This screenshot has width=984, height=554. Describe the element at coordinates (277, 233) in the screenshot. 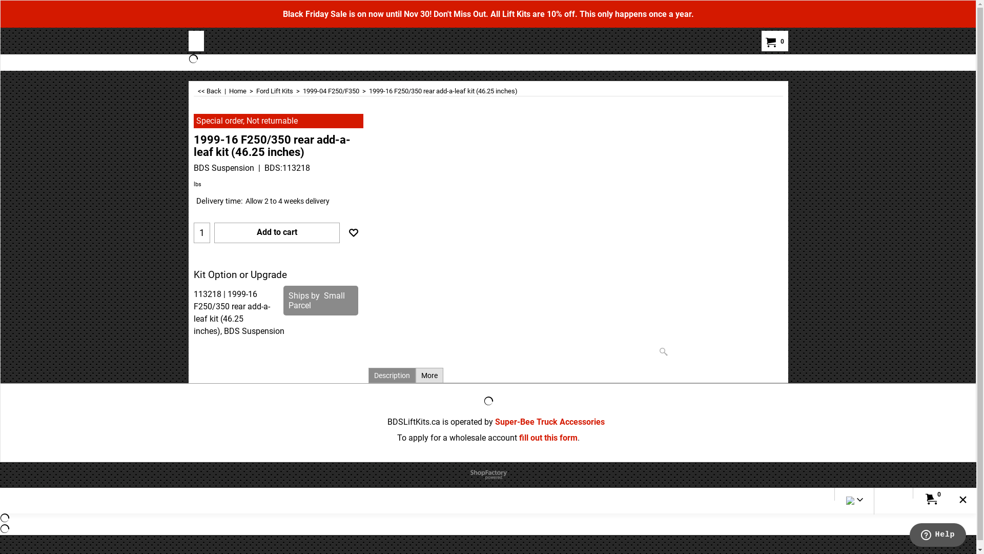

I see `Add to cart` at that location.